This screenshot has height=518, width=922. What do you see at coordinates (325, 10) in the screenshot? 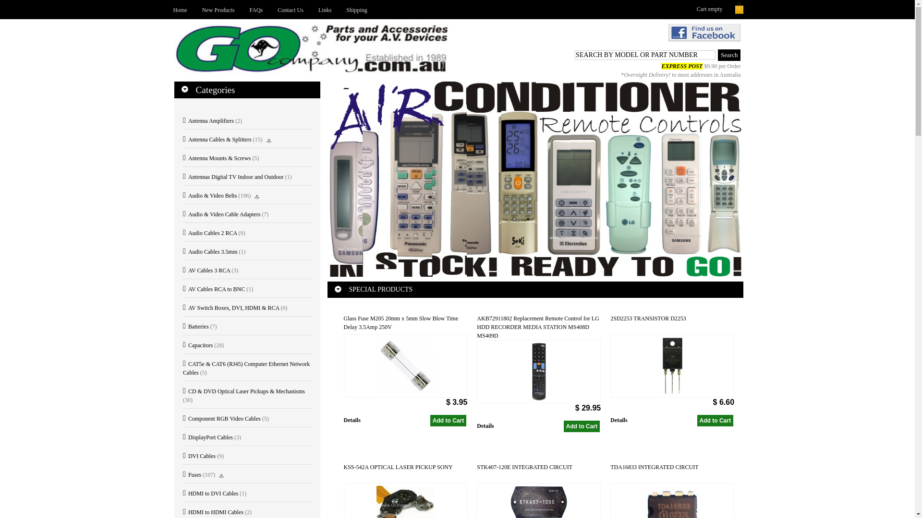
I see `Links` at bounding box center [325, 10].